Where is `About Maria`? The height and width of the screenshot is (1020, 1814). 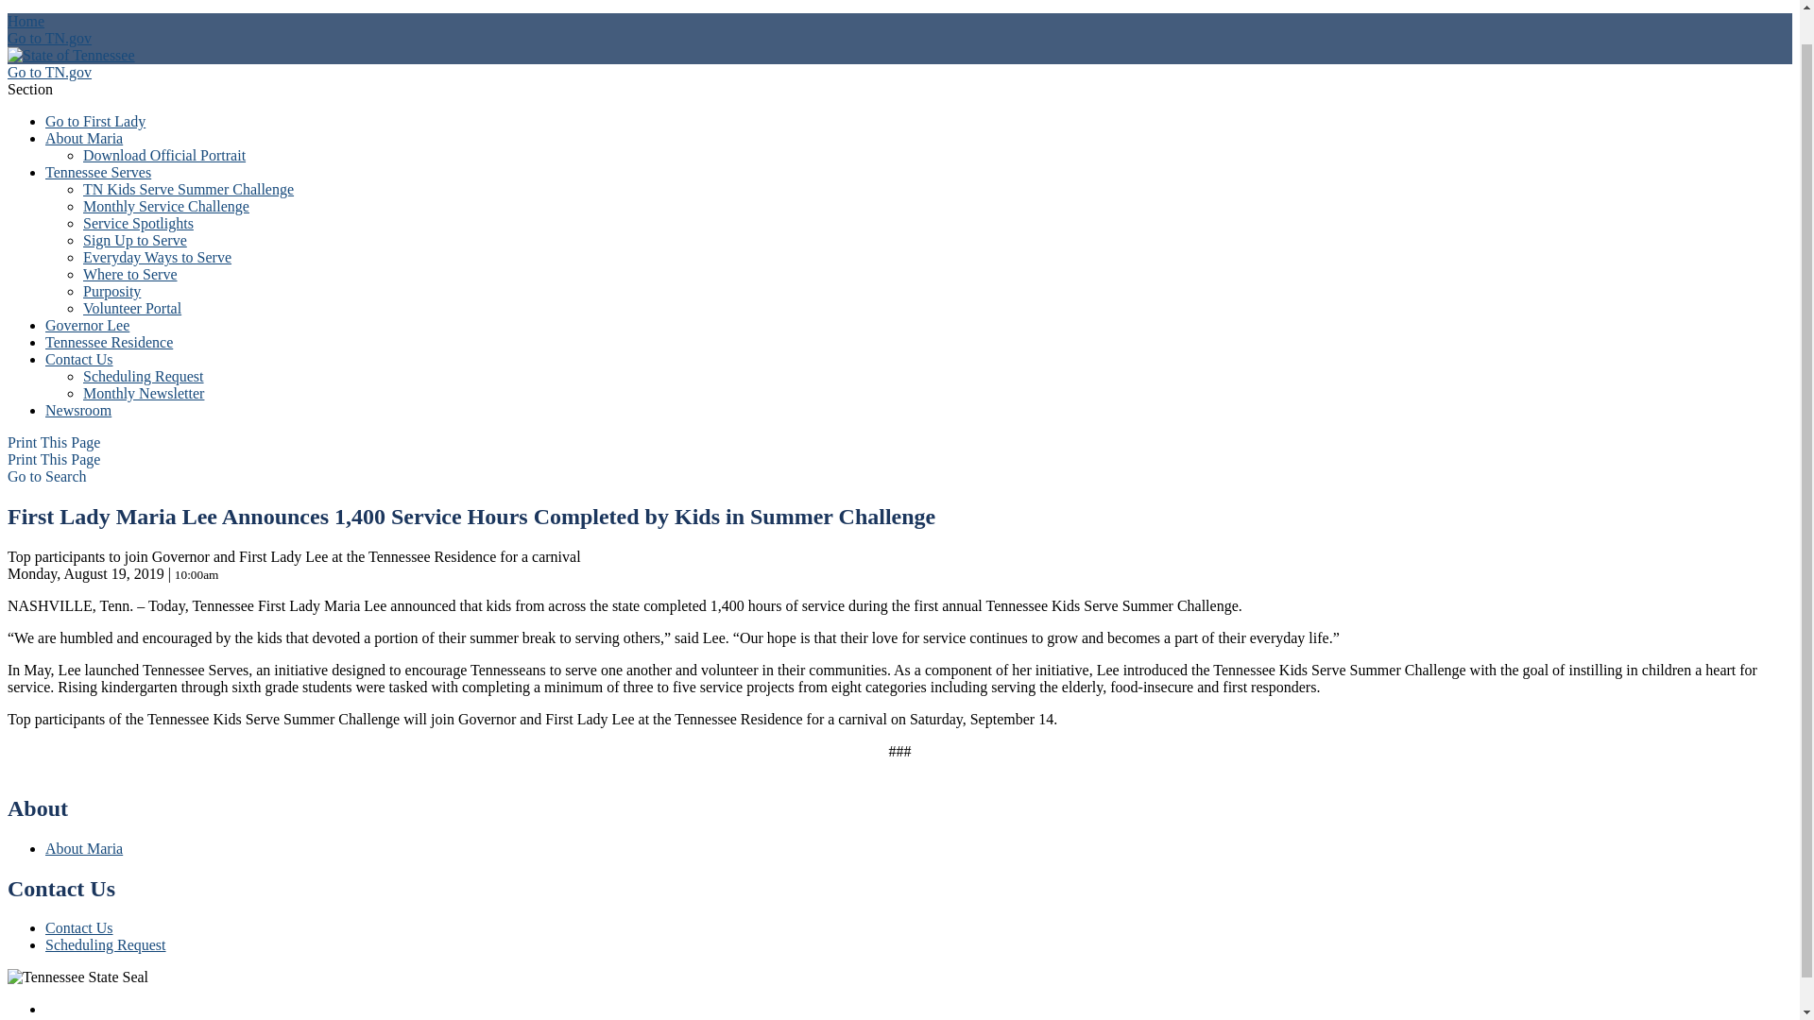
About Maria is located at coordinates (84, 138).